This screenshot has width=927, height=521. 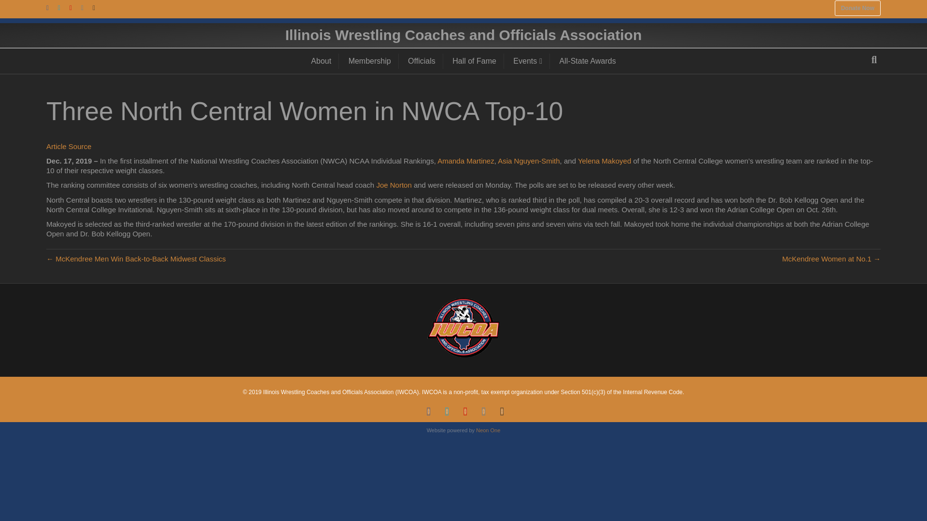 What do you see at coordinates (604, 161) in the screenshot?
I see `Yelena Makoyed` at bounding box center [604, 161].